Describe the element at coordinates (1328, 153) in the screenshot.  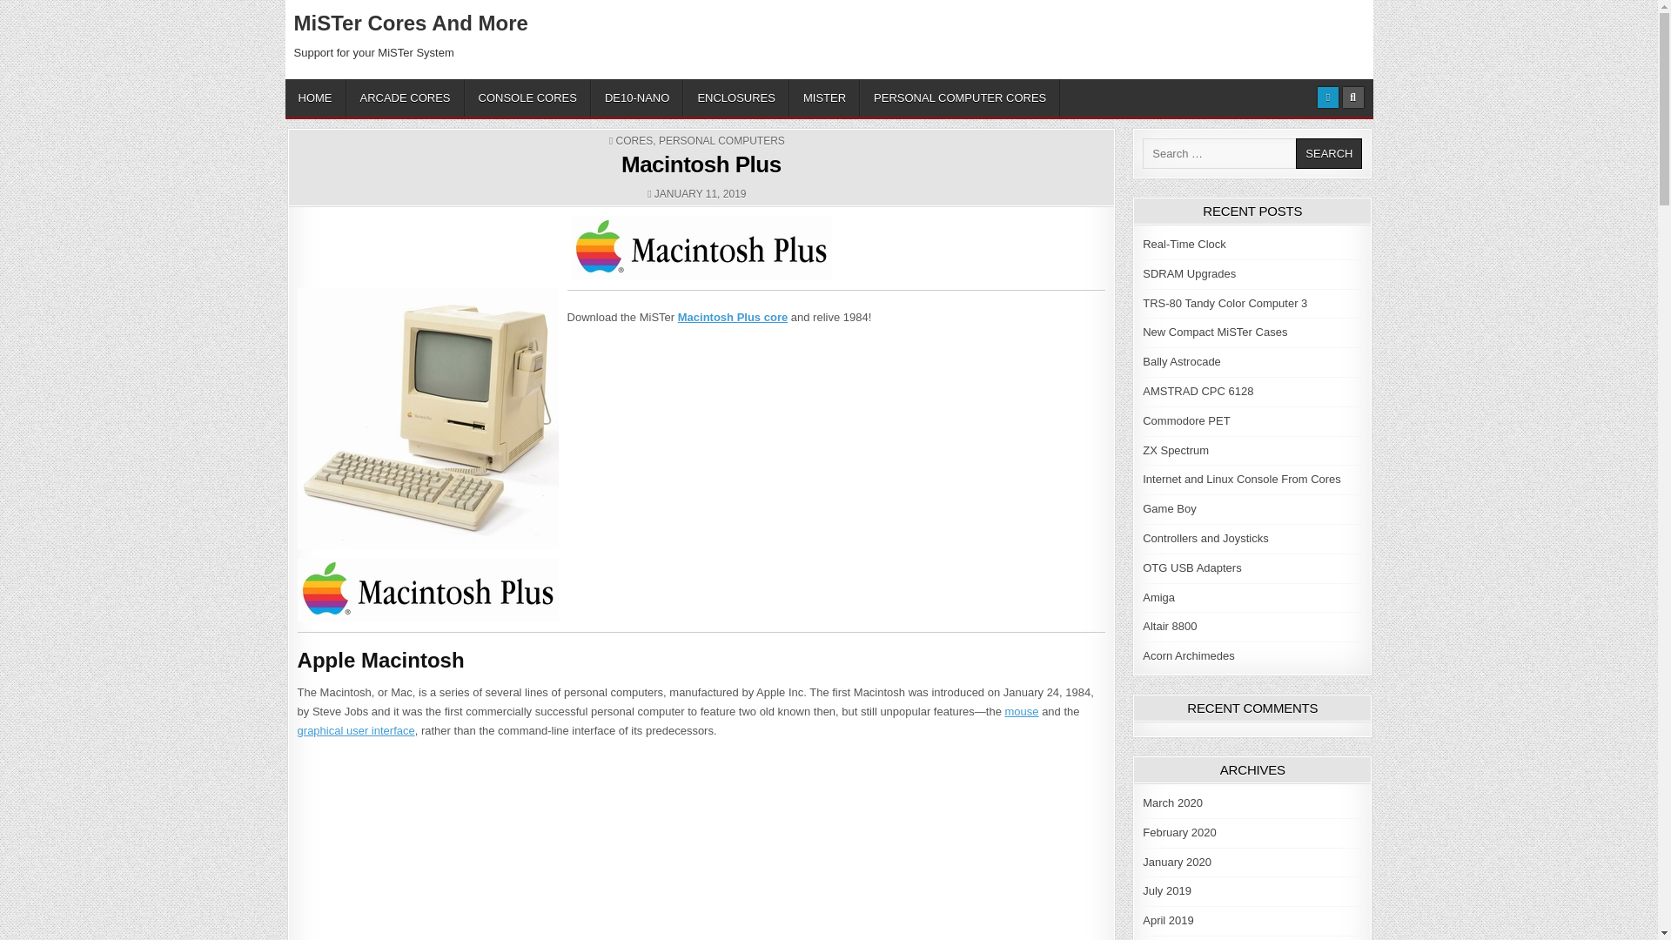
I see `Search` at that location.